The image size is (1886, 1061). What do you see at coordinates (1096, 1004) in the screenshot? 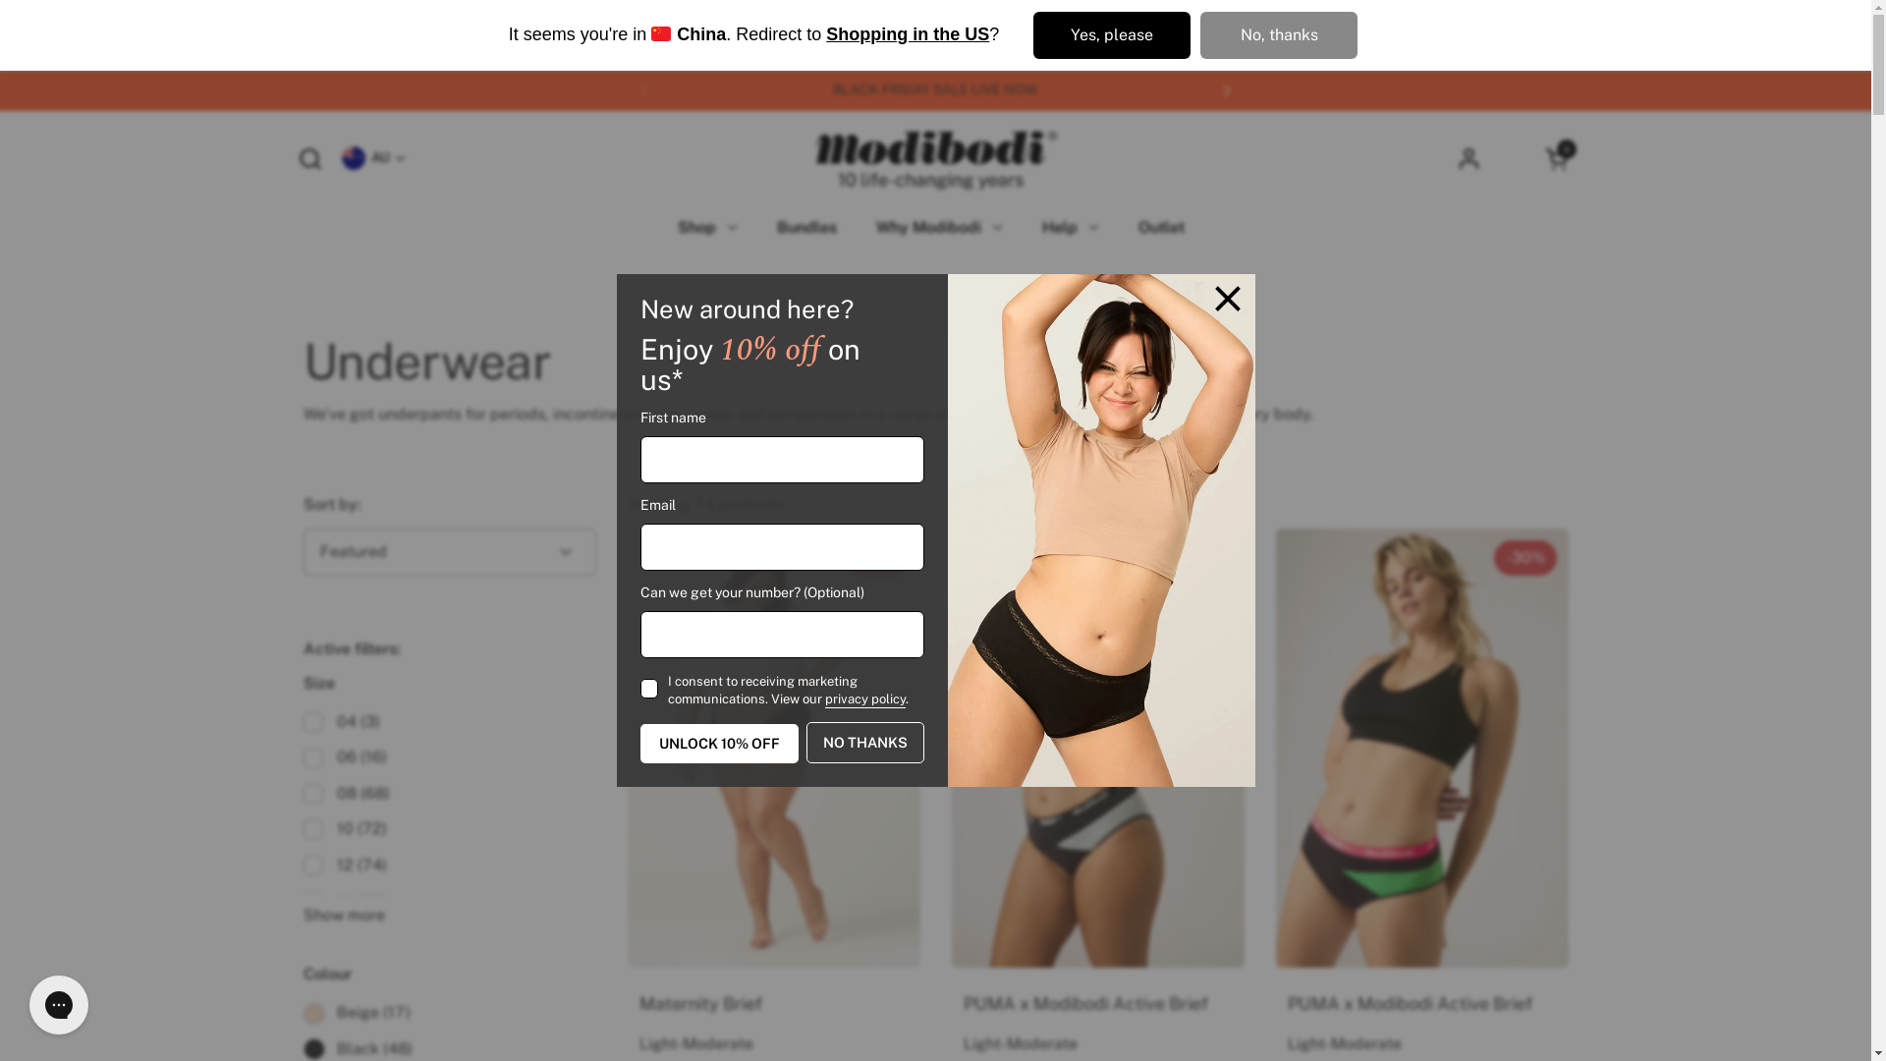
I see `PUMA x Modibodi Active Brief` at bounding box center [1096, 1004].